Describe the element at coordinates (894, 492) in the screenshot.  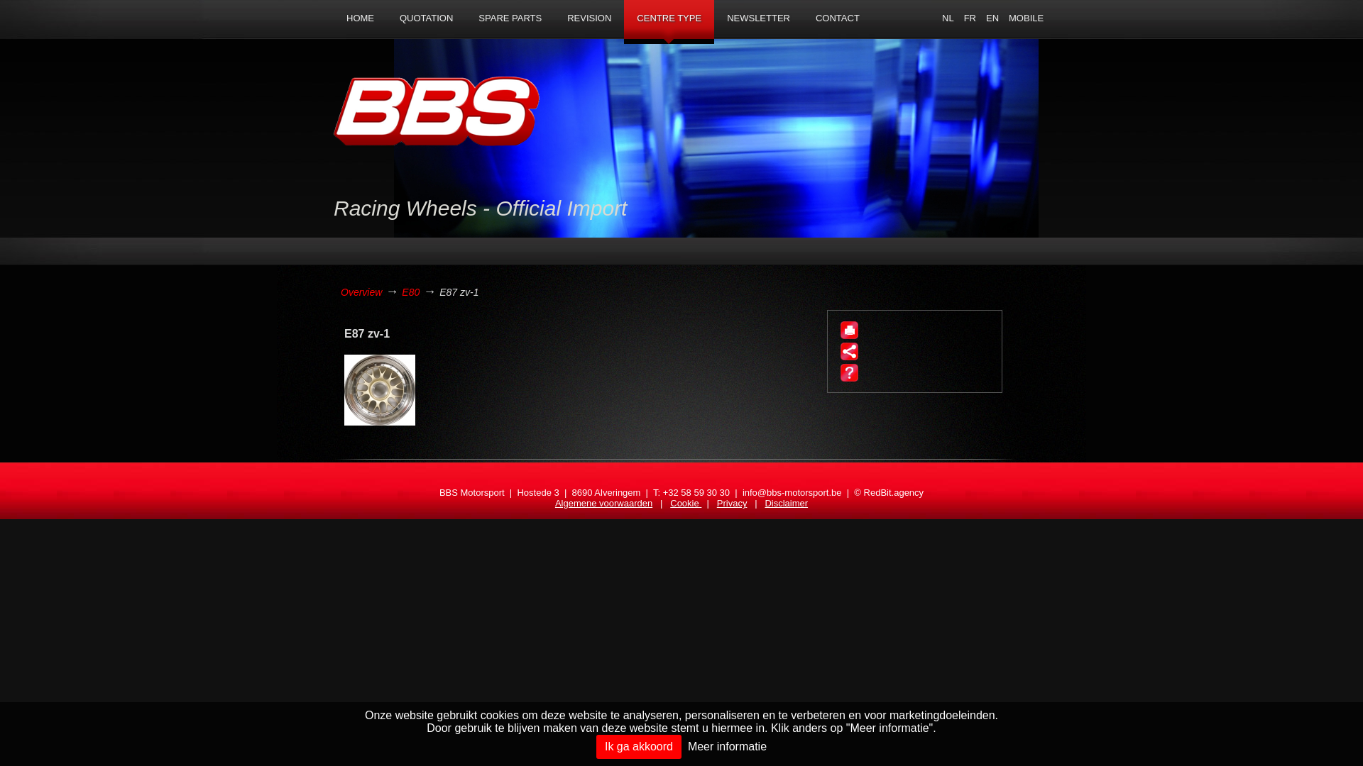
I see `RedBit.agency` at that location.